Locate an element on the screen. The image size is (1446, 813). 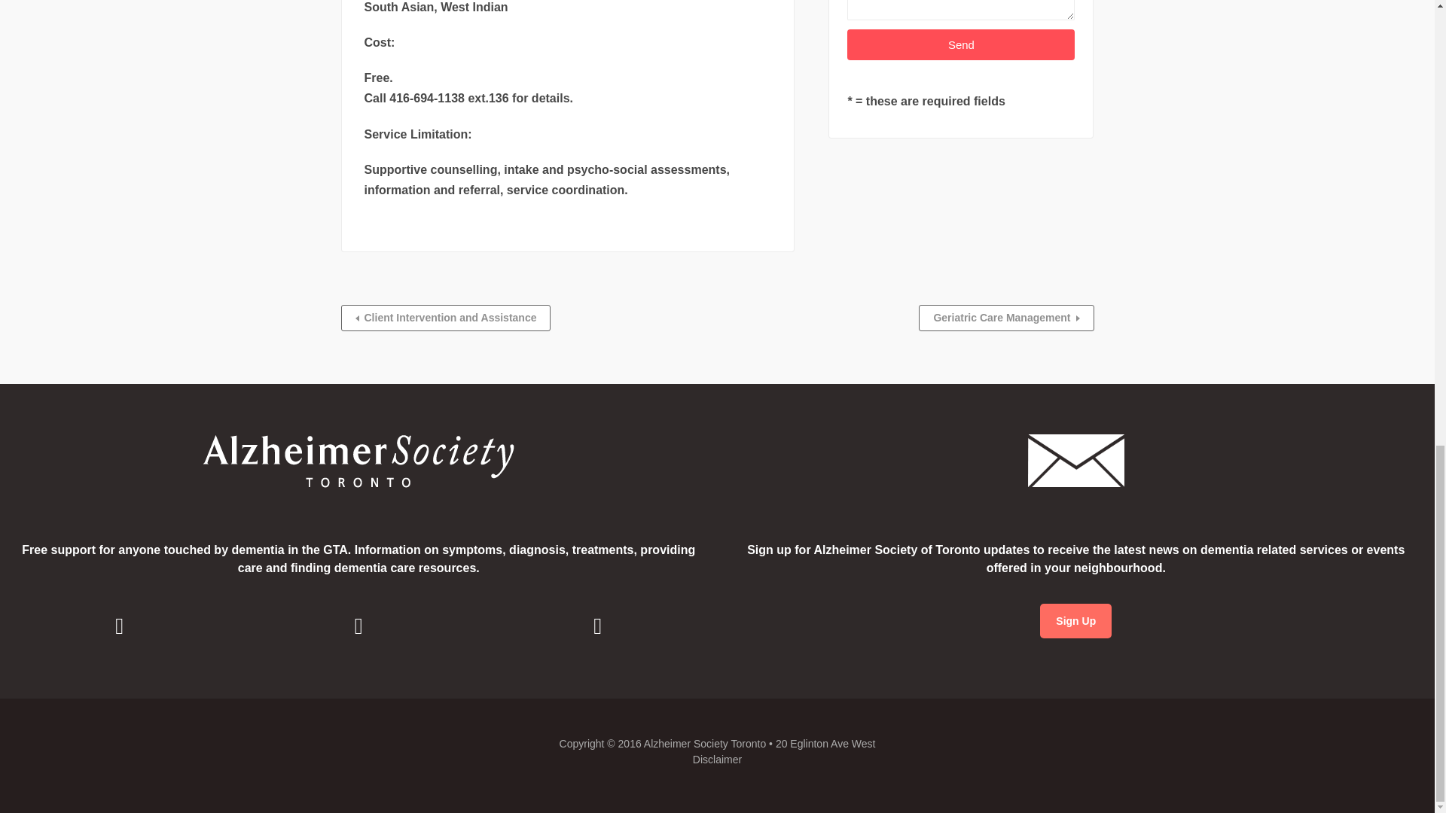
Twitter is located at coordinates (598, 626).